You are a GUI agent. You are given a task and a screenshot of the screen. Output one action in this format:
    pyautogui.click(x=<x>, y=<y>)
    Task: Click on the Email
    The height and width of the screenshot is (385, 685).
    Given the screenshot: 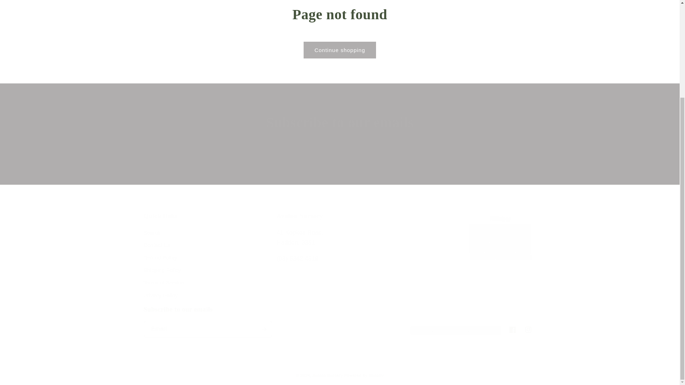 What is the action you would take?
    pyautogui.click(x=340, y=165)
    